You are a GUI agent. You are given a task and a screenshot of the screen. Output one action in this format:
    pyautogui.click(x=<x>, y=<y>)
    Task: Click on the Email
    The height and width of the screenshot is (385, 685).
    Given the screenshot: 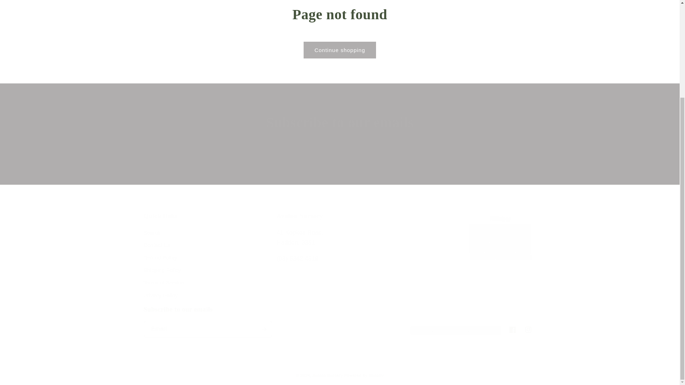 What is the action you would take?
    pyautogui.click(x=340, y=165)
    